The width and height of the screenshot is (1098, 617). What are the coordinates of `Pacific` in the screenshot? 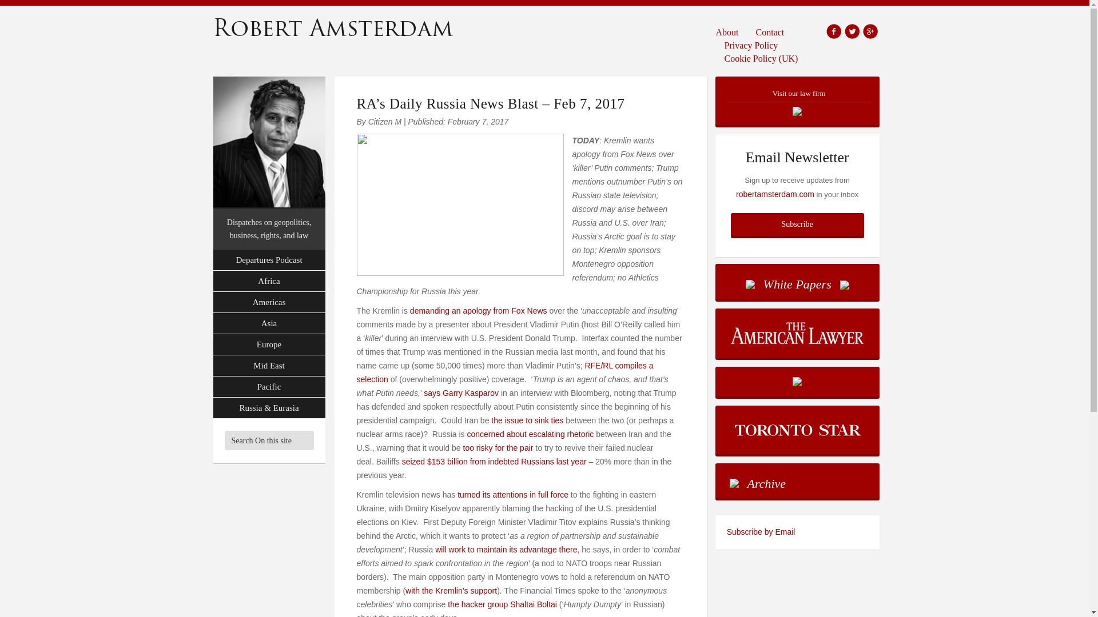 It's located at (269, 386).